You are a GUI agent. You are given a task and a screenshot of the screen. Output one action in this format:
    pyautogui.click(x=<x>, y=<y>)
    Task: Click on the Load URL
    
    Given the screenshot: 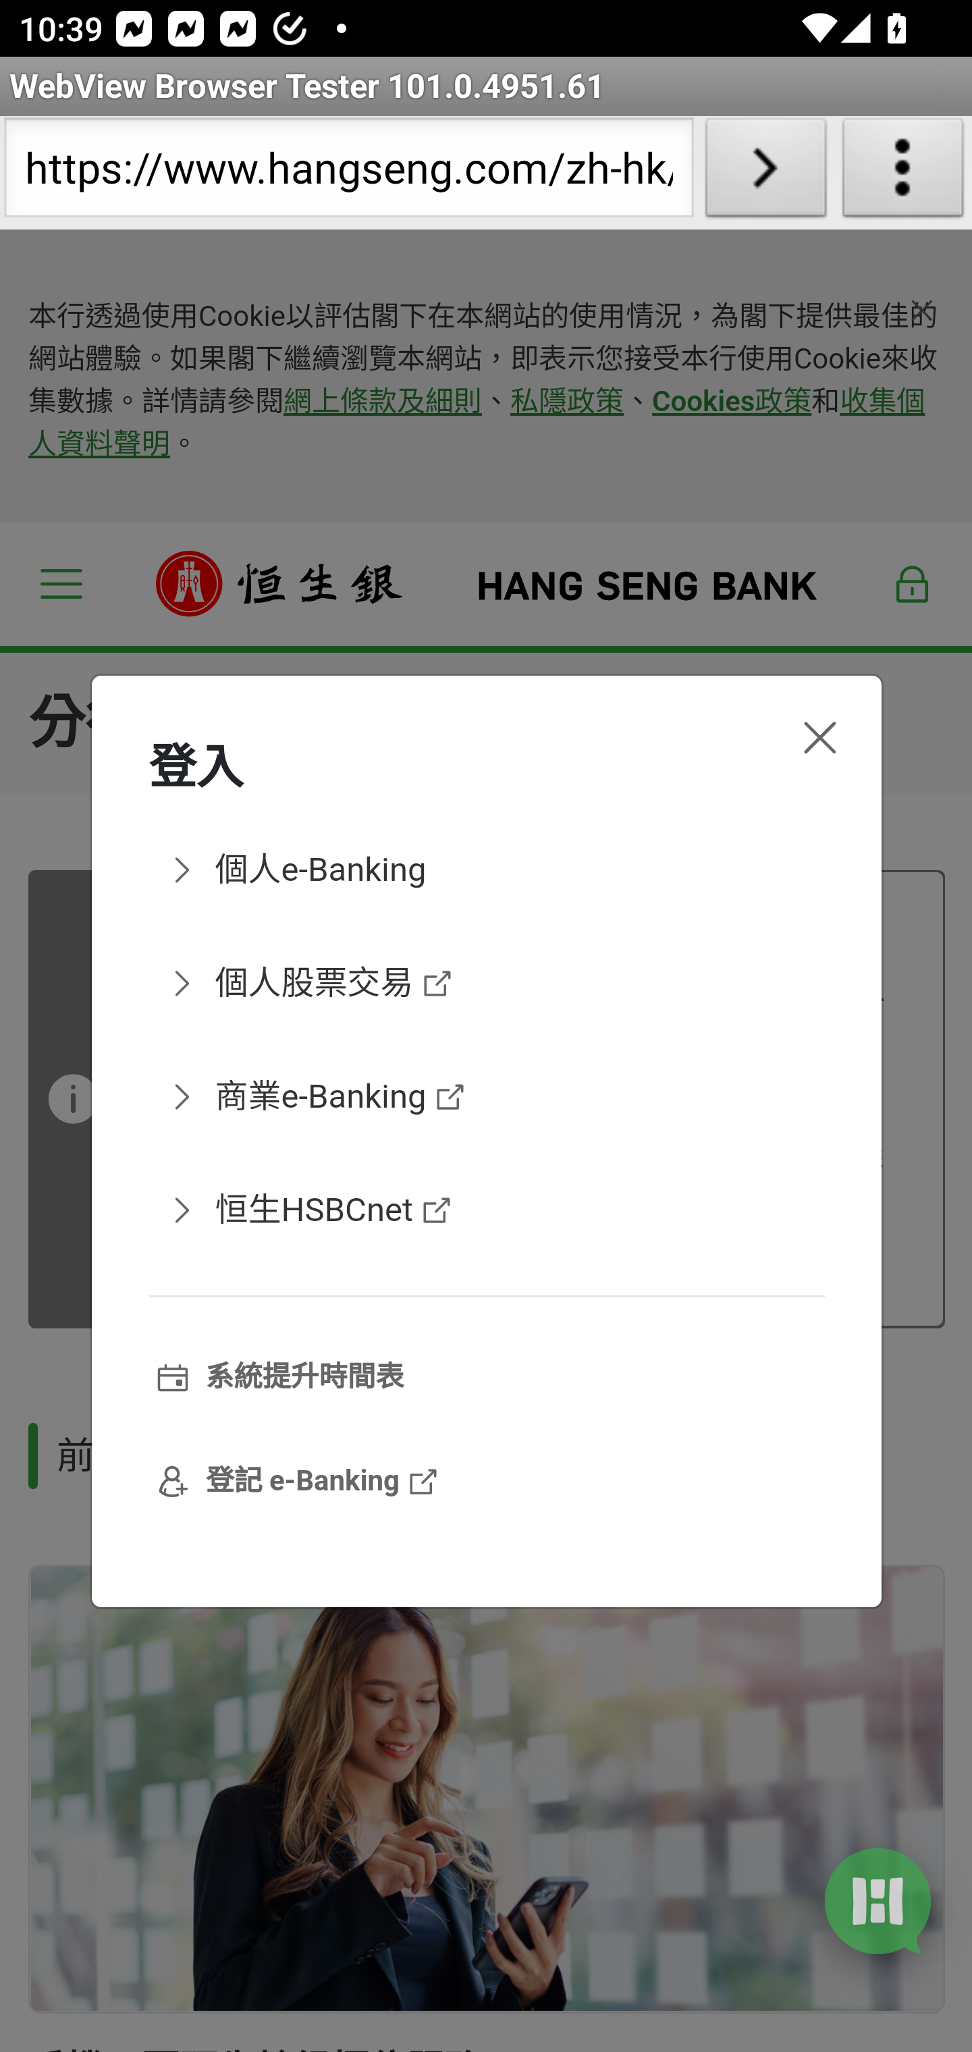 What is the action you would take?
    pyautogui.click(x=765, y=173)
    